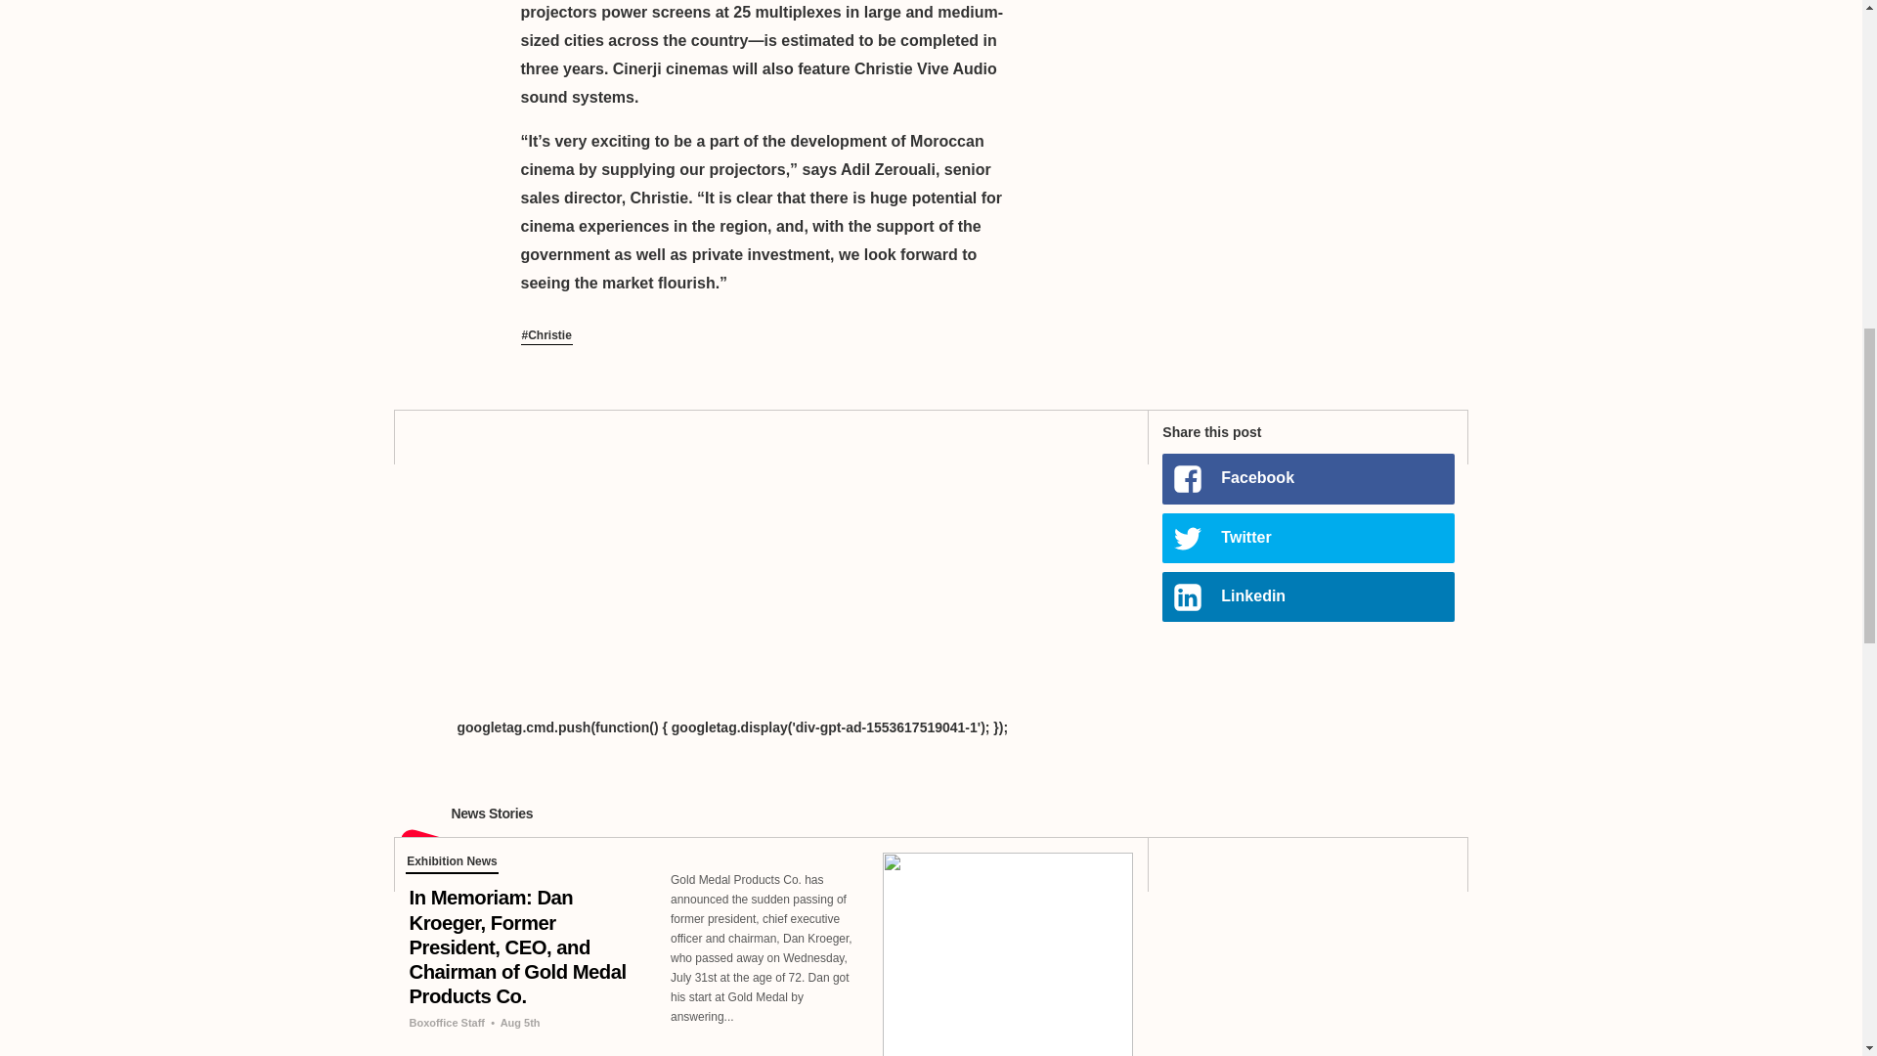  Describe the element at coordinates (451, 864) in the screenshot. I see `Exhibition News` at that location.